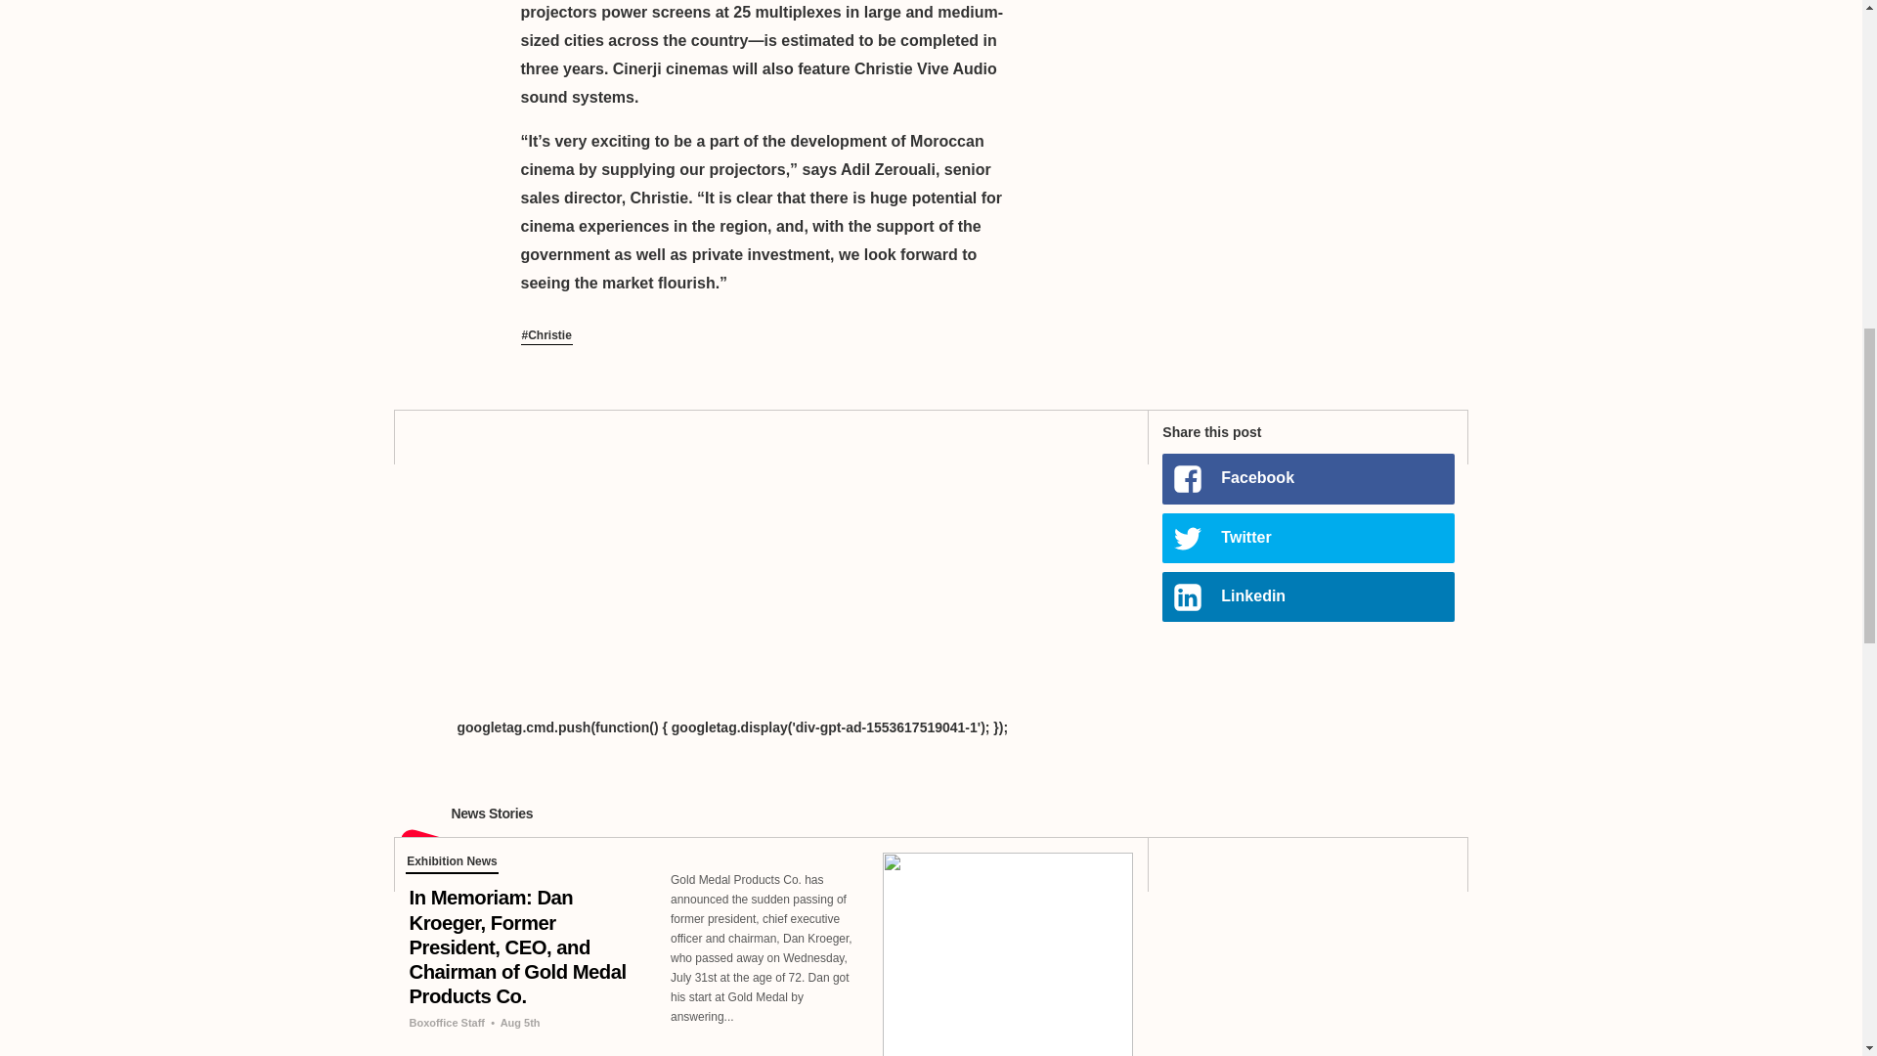  Describe the element at coordinates (451, 864) in the screenshot. I see `Exhibition News` at that location.